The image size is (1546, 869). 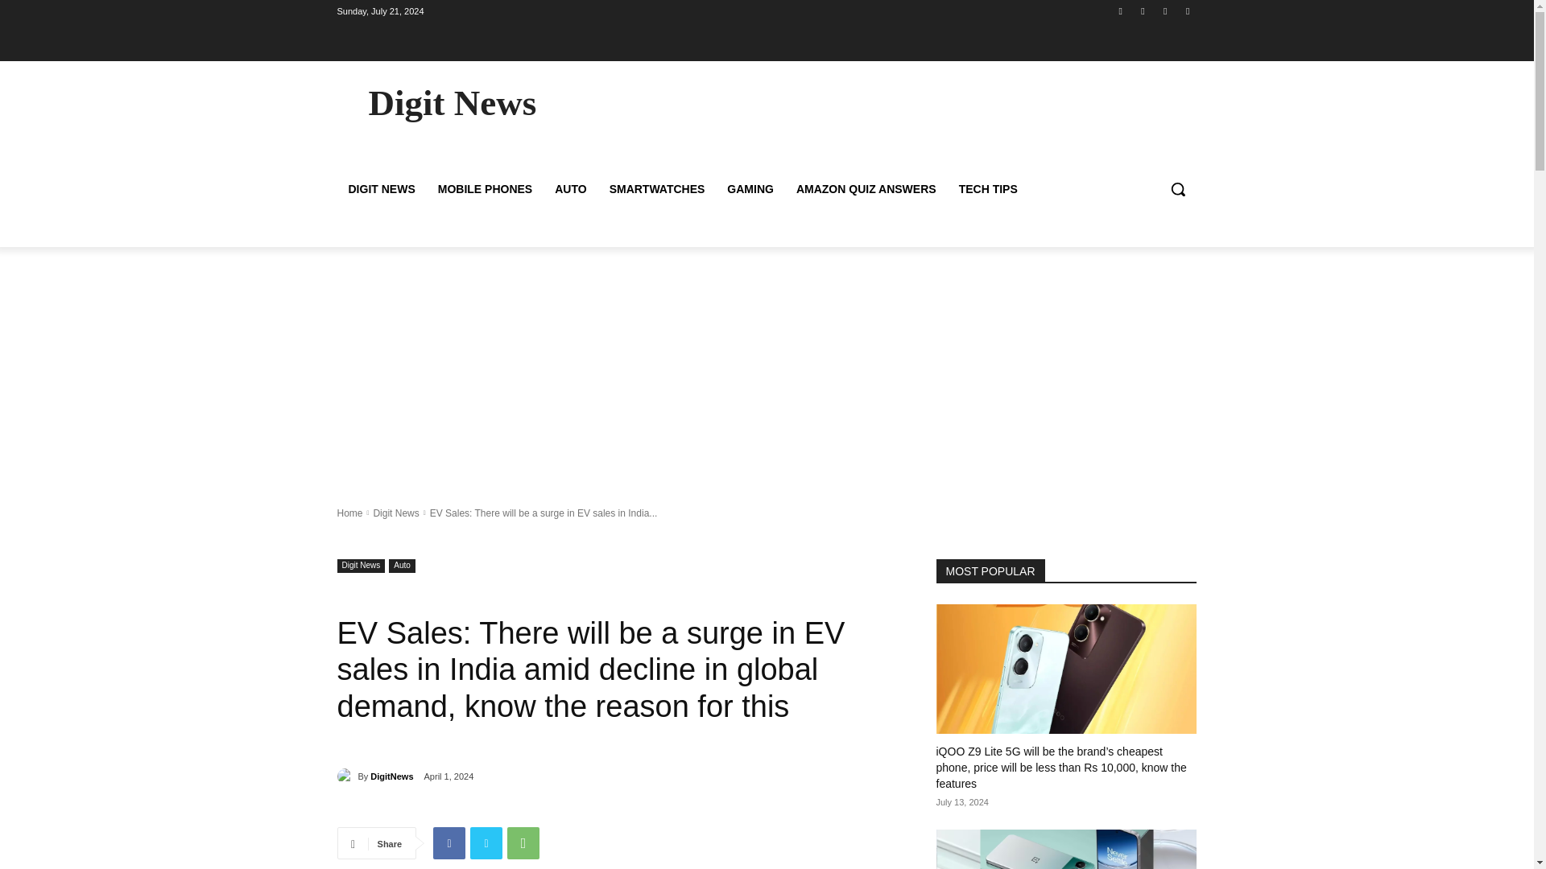 I want to click on Facebook, so click(x=1121, y=10).